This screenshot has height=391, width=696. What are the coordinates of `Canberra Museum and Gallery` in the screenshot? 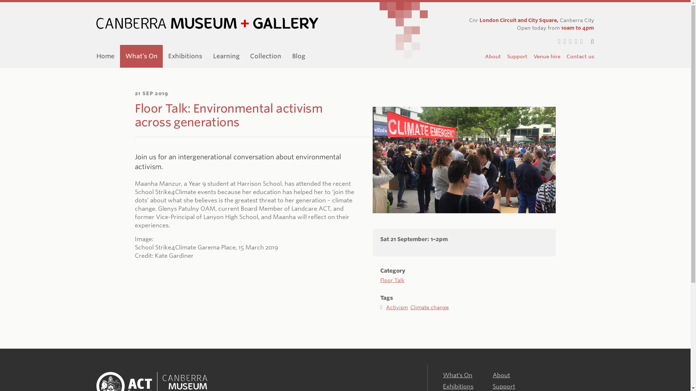 It's located at (207, 23).